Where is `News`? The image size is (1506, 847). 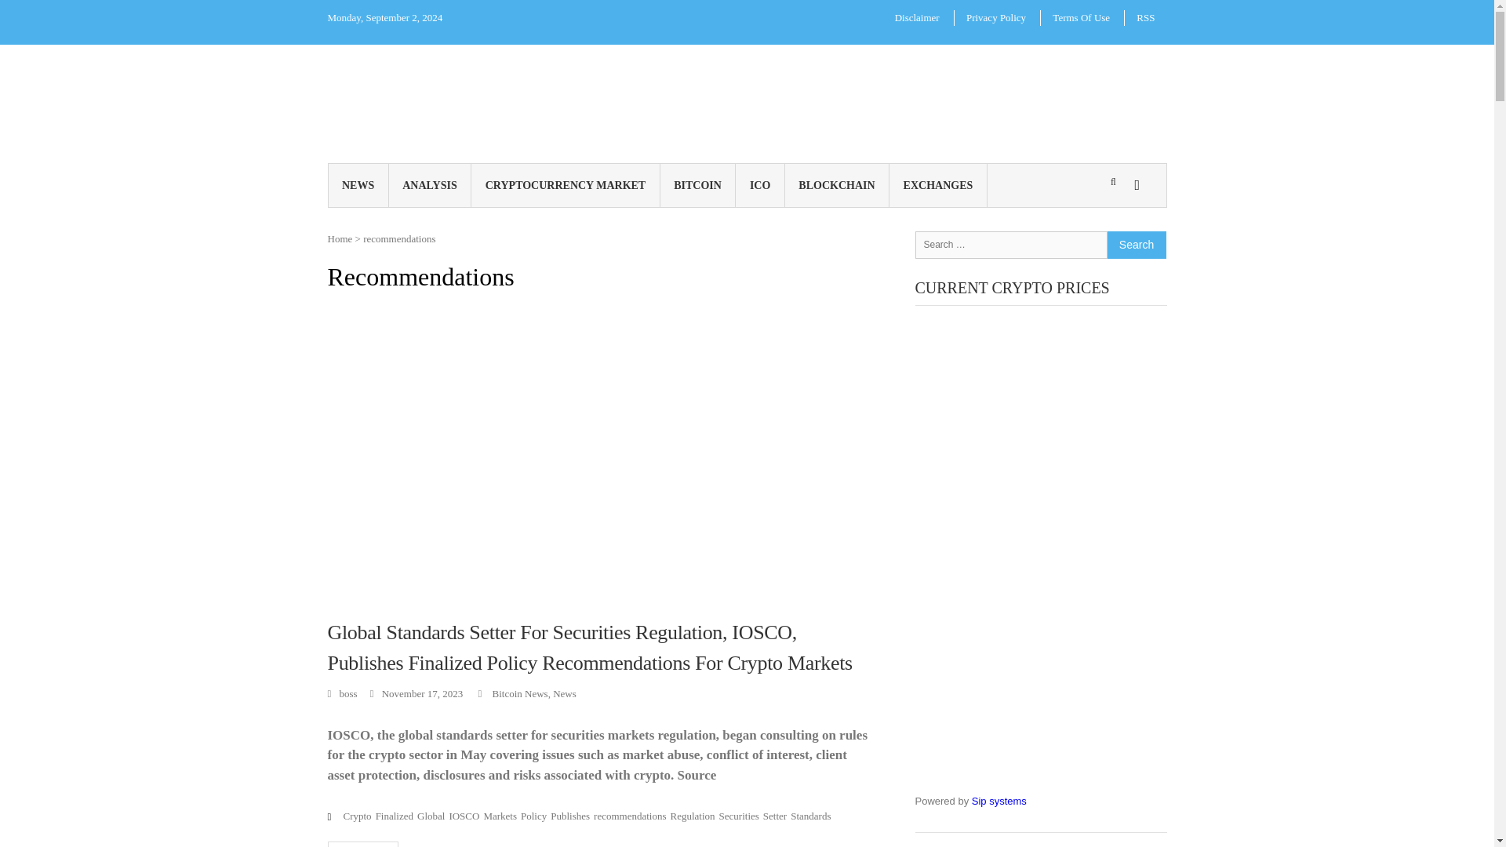 News is located at coordinates (565, 693).